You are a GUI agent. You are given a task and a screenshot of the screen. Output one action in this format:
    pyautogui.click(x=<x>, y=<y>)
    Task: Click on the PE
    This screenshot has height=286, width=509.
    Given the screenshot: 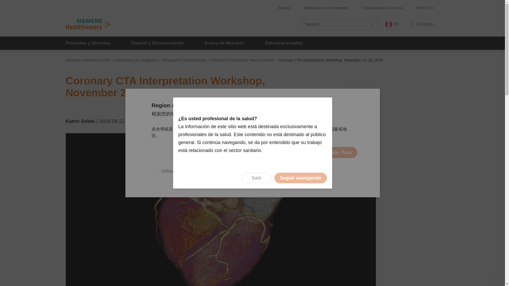 What is the action you would take?
    pyautogui.click(x=392, y=24)
    